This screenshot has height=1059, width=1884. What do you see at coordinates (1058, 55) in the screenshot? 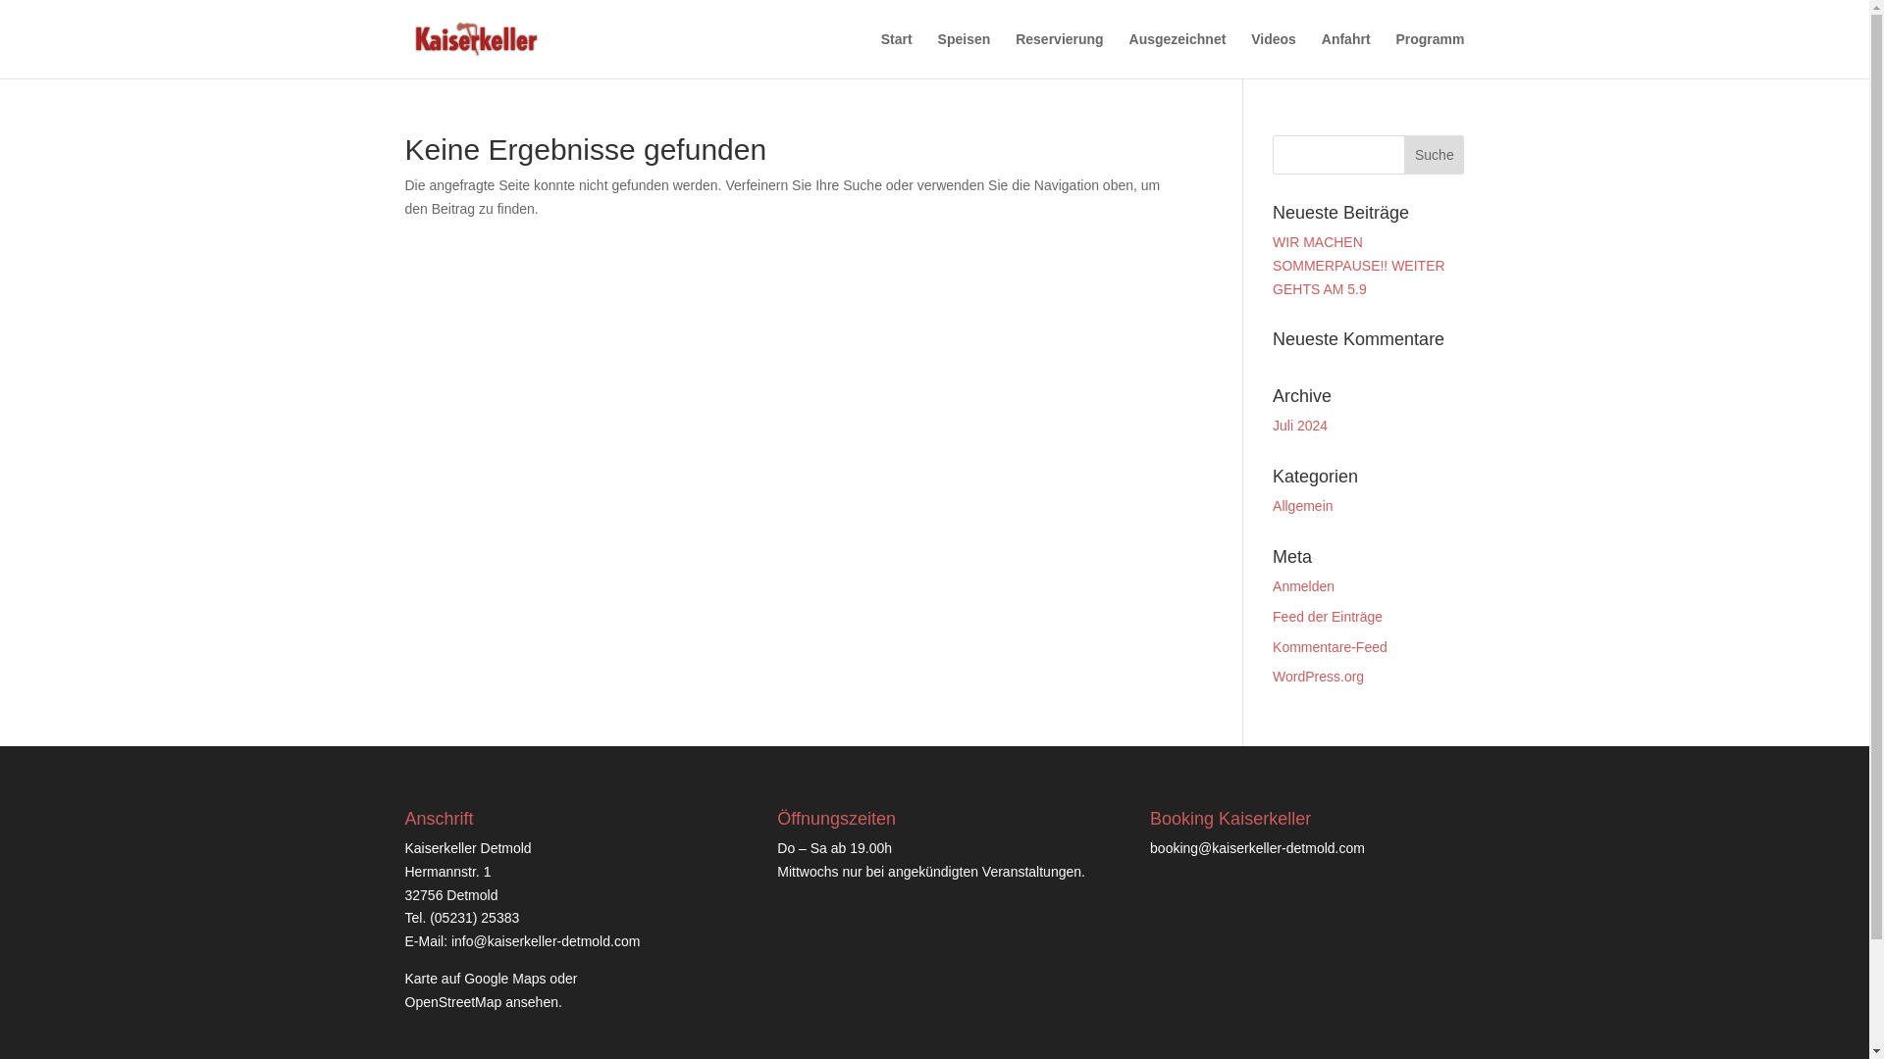
I see `Reservierung` at bounding box center [1058, 55].